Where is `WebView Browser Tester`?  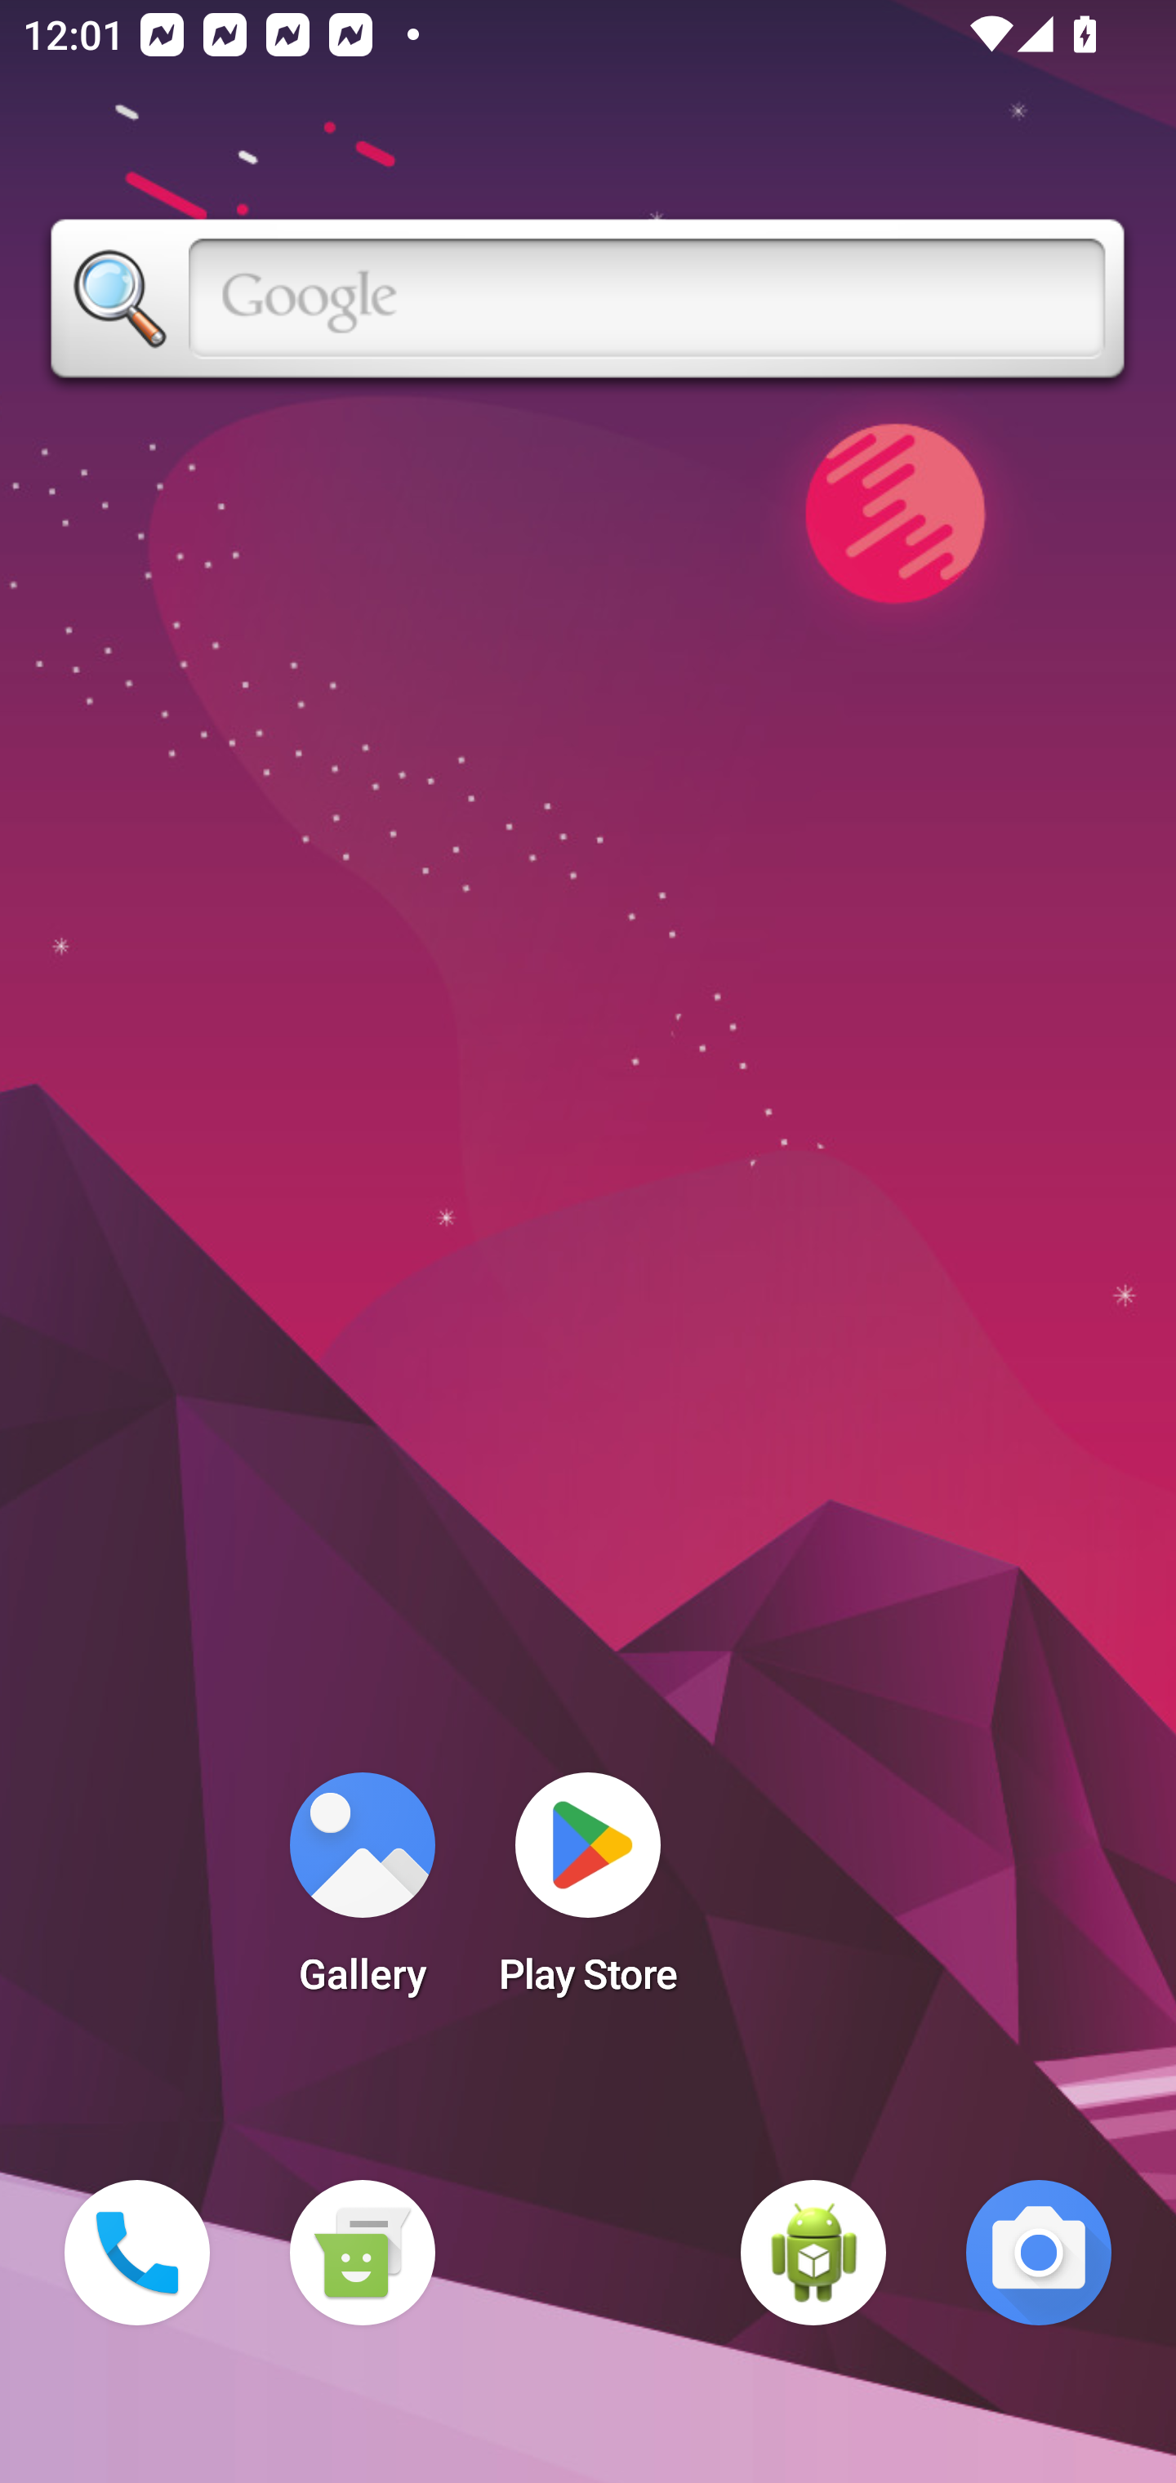 WebView Browser Tester is located at coordinates (813, 2253).